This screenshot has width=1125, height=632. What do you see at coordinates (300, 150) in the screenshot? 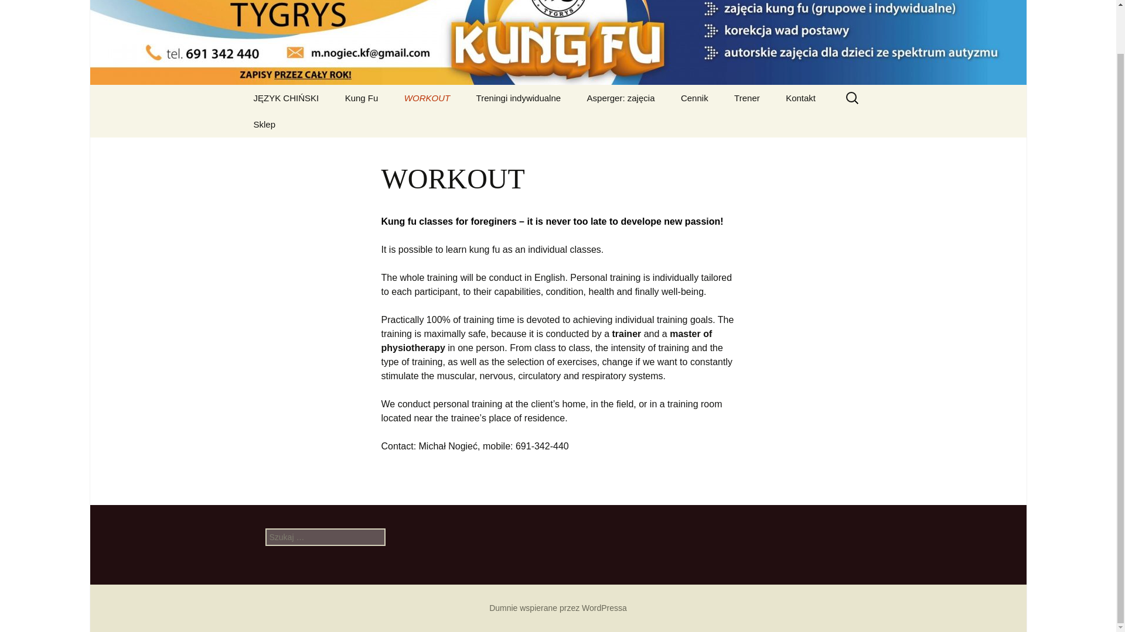
I see `Sklep` at bounding box center [300, 150].